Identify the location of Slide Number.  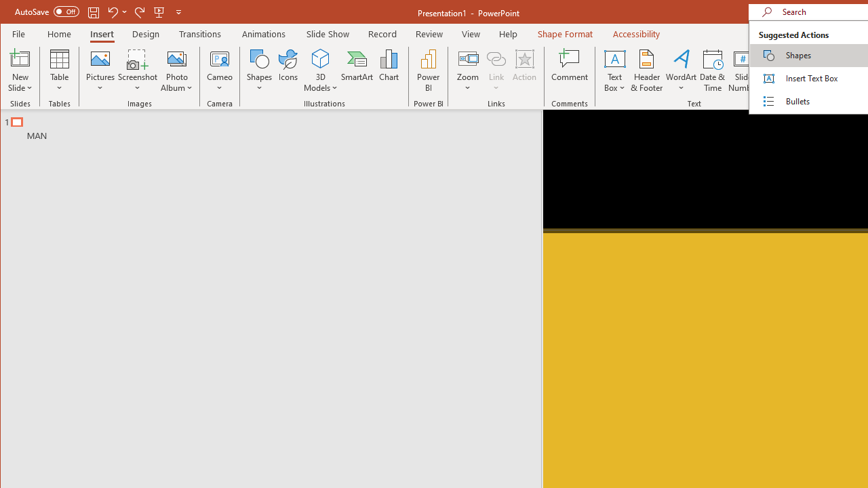
(743, 70).